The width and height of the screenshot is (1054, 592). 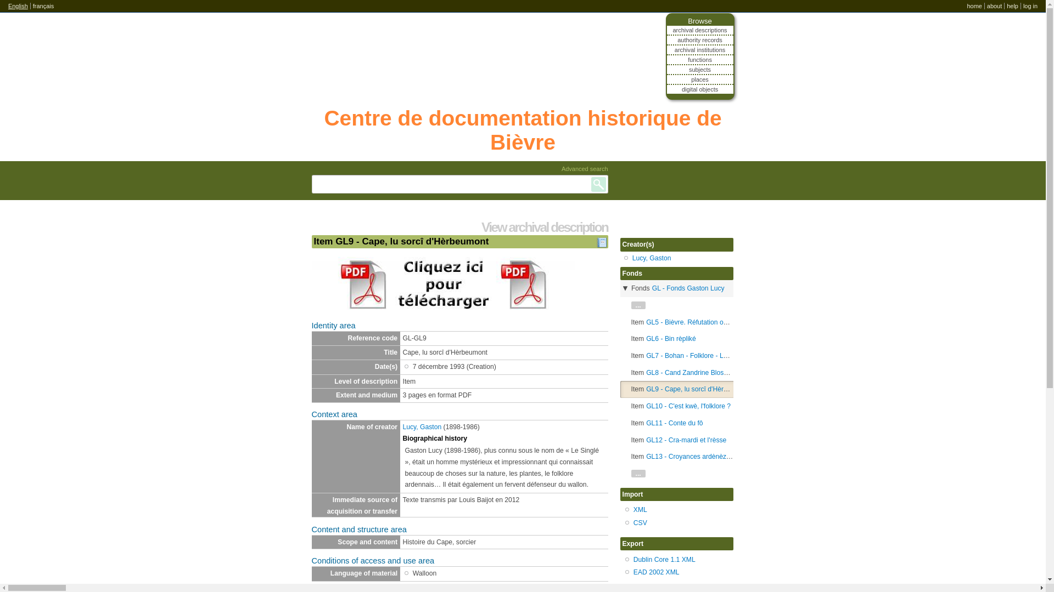 I want to click on digital objects, so click(x=700, y=89).